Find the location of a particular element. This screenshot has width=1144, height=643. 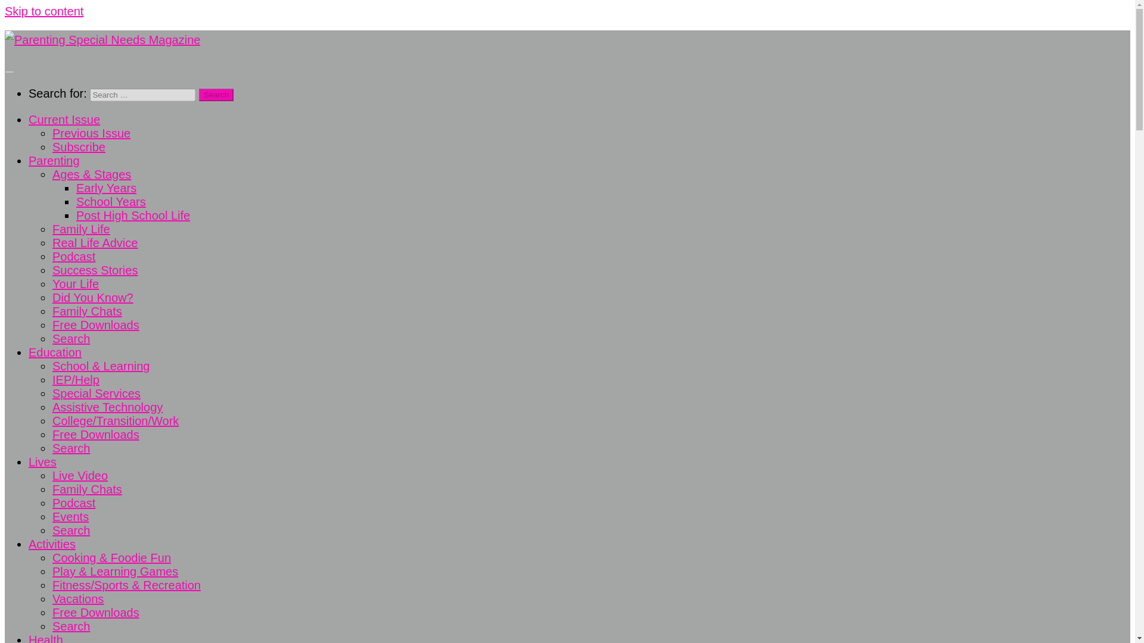

School Years is located at coordinates (111, 201).